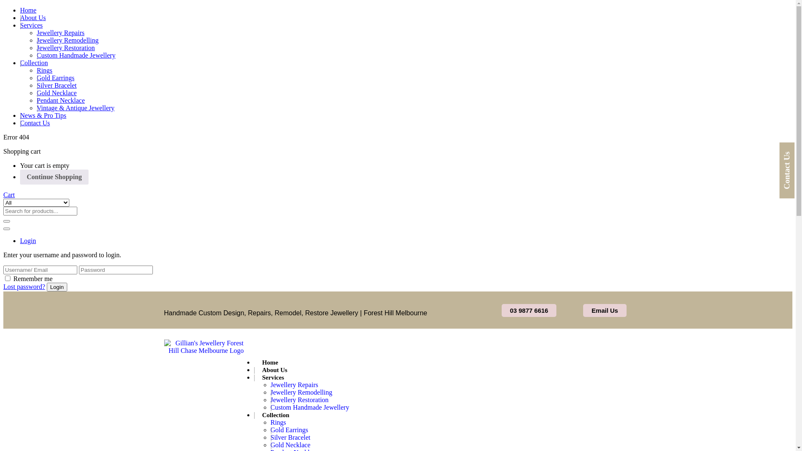 This screenshot has height=451, width=802. What do you see at coordinates (31, 25) in the screenshot?
I see `Services` at bounding box center [31, 25].